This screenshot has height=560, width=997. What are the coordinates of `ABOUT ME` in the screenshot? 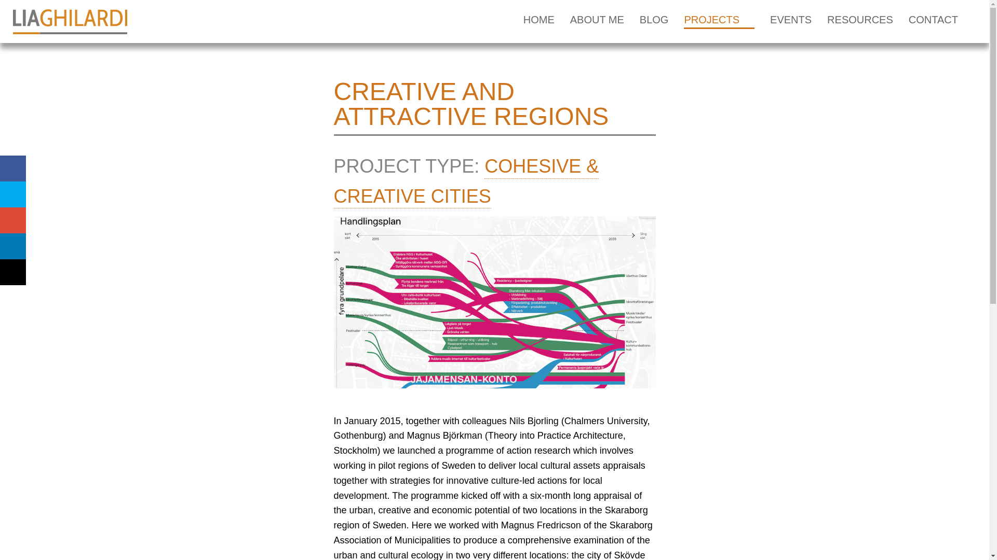 It's located at (597, 22).